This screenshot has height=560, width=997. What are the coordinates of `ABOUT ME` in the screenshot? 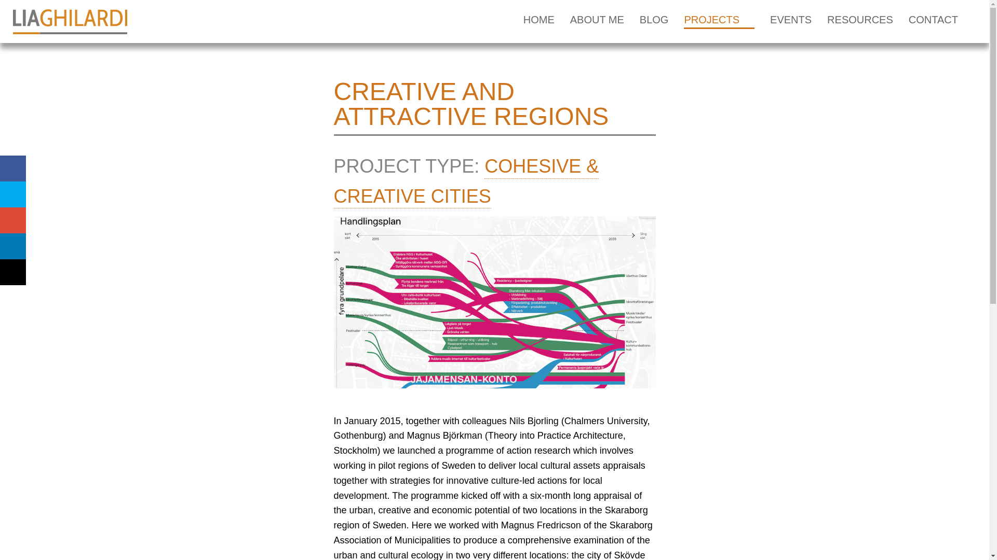 It's located at (597, 22).